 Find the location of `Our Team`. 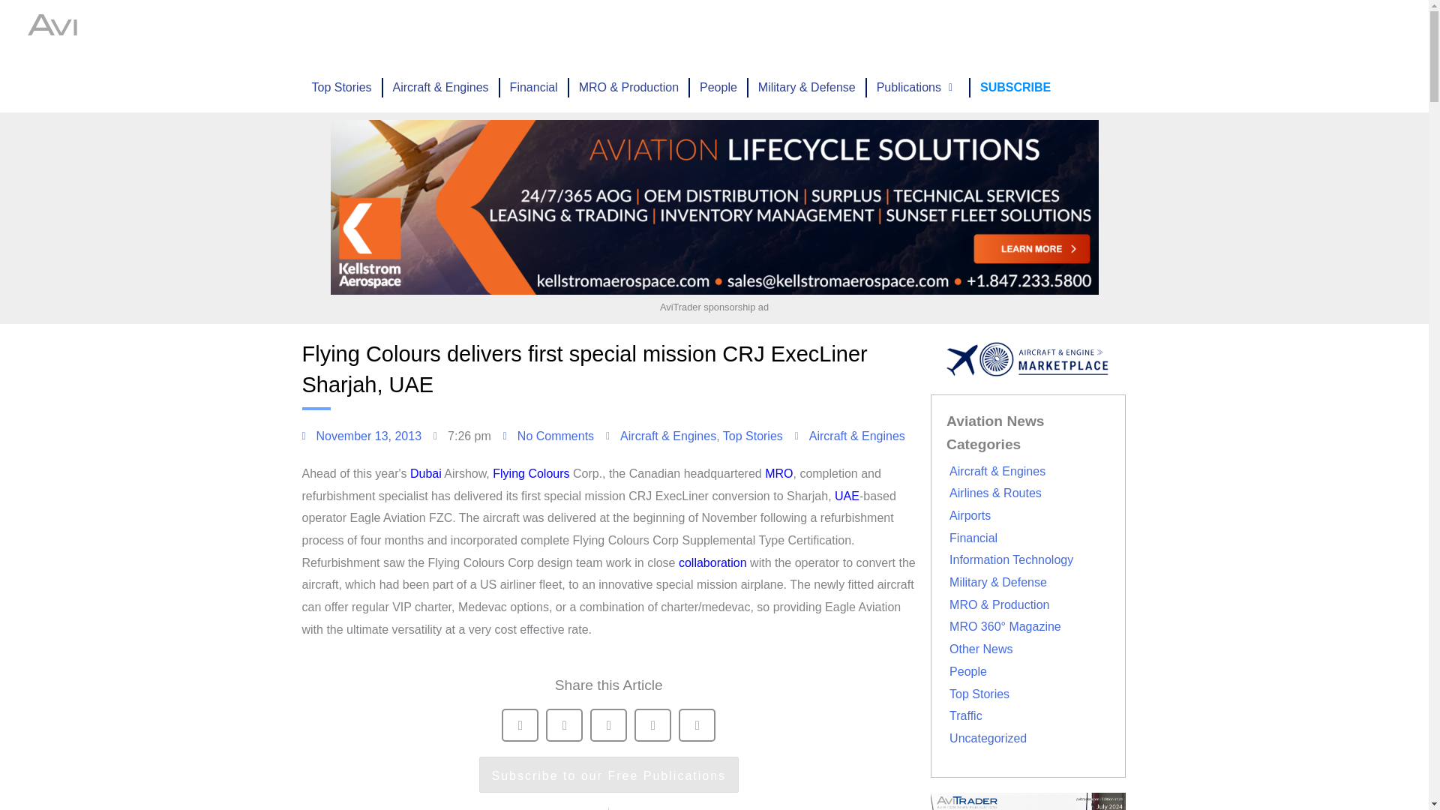

Our Team is located at coordinates (938, 31).